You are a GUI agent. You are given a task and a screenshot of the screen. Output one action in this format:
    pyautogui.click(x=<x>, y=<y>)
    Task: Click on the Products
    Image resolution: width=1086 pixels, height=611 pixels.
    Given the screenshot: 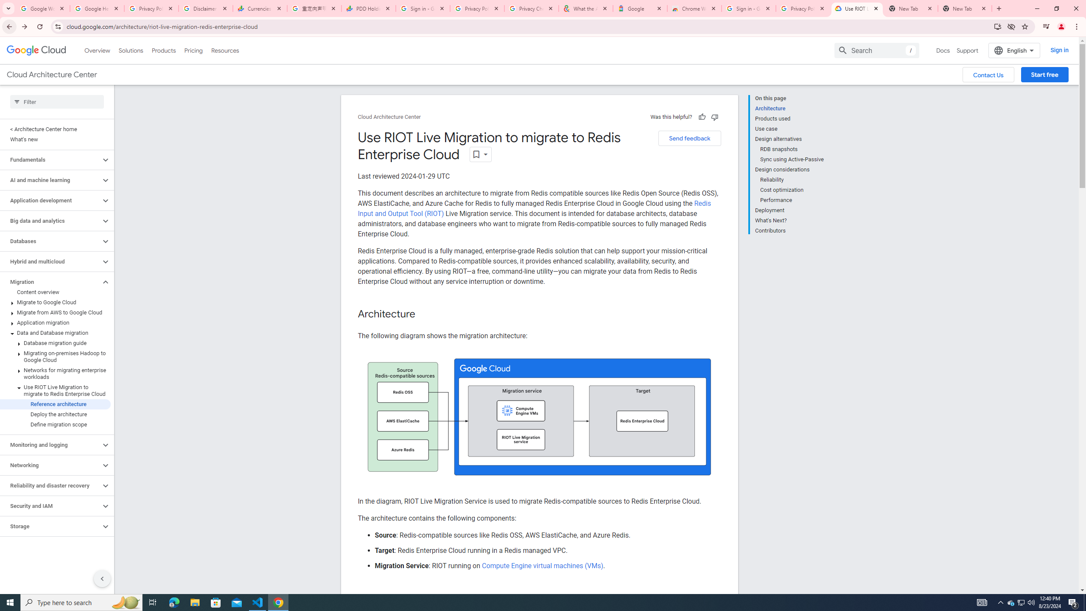 What is the action you would take?
    pyautogui.click(x=163, y=50)
    